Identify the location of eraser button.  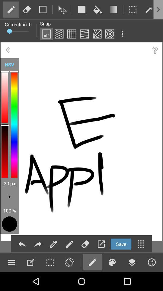
(69, 262).